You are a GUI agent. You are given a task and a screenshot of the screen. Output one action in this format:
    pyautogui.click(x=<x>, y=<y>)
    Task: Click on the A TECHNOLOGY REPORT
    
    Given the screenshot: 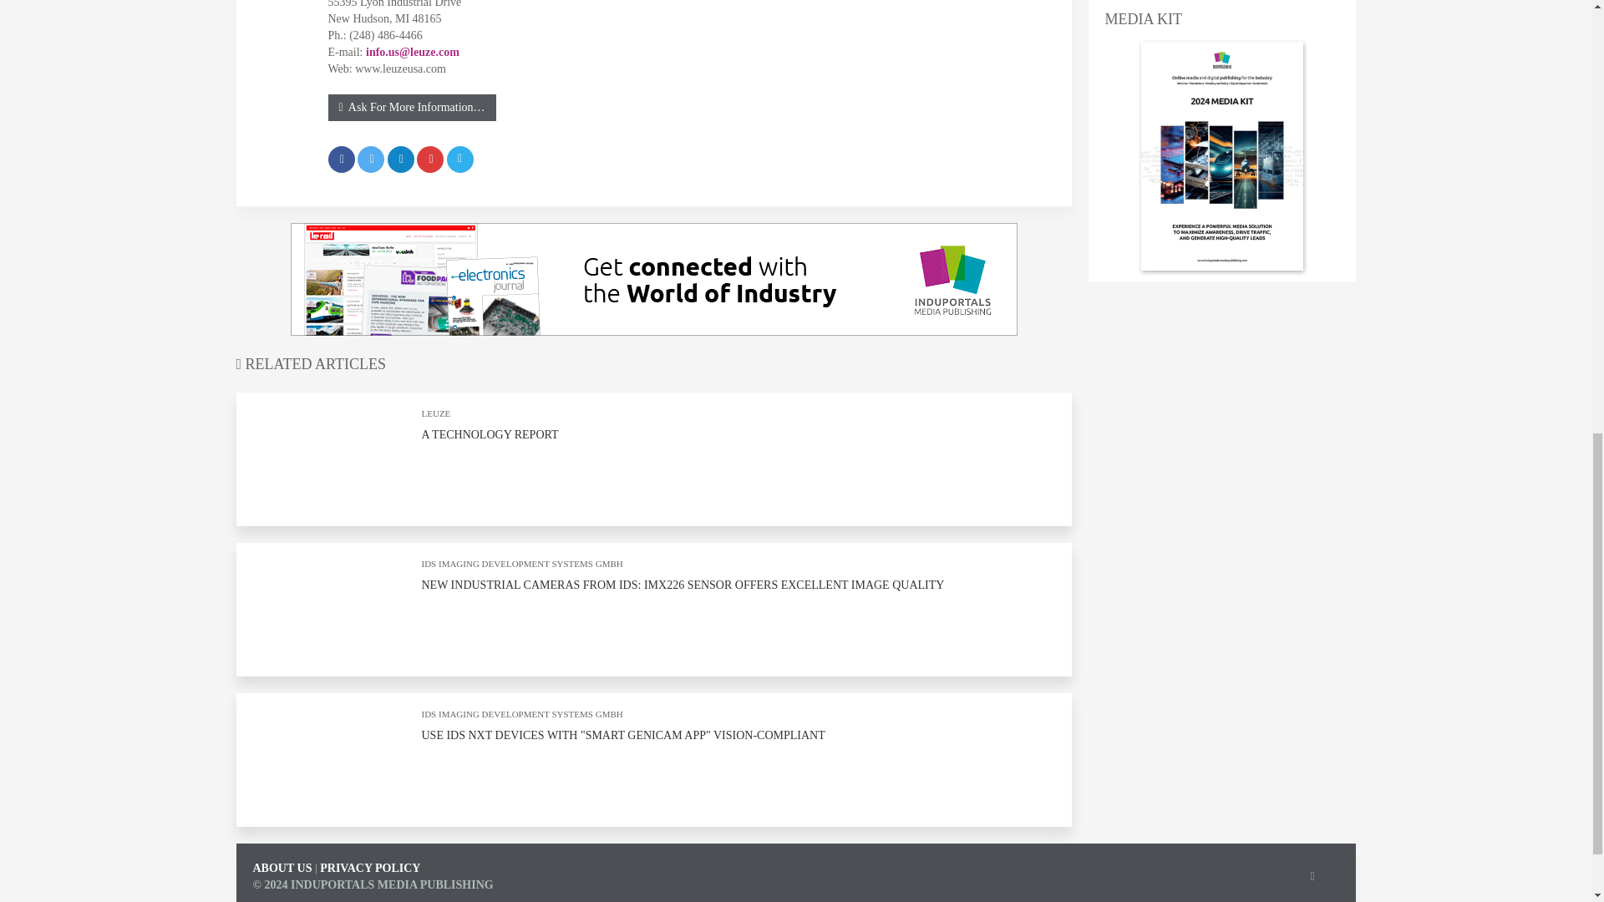 What is the action you would take?
    pyautogui.click(x=490, y=434)
    